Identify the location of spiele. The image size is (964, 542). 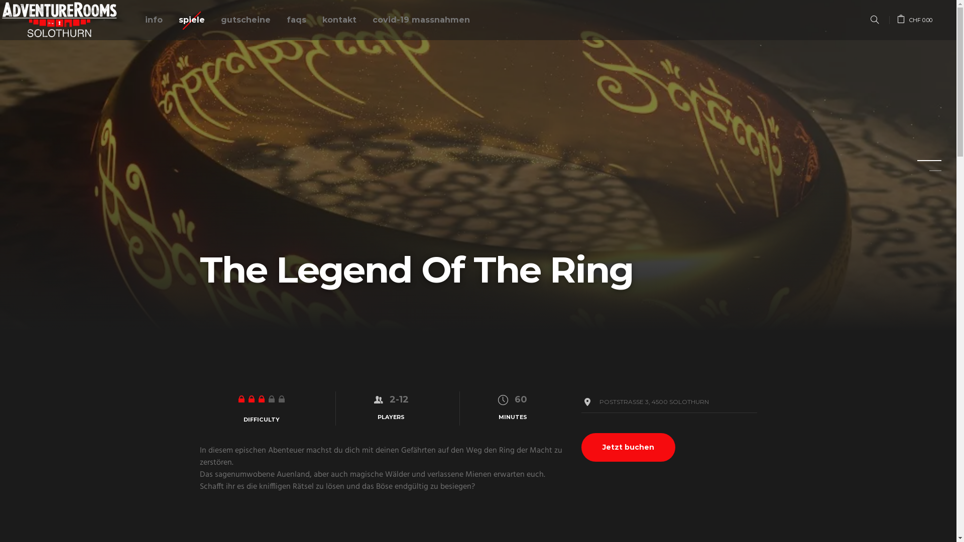
(192, 20).